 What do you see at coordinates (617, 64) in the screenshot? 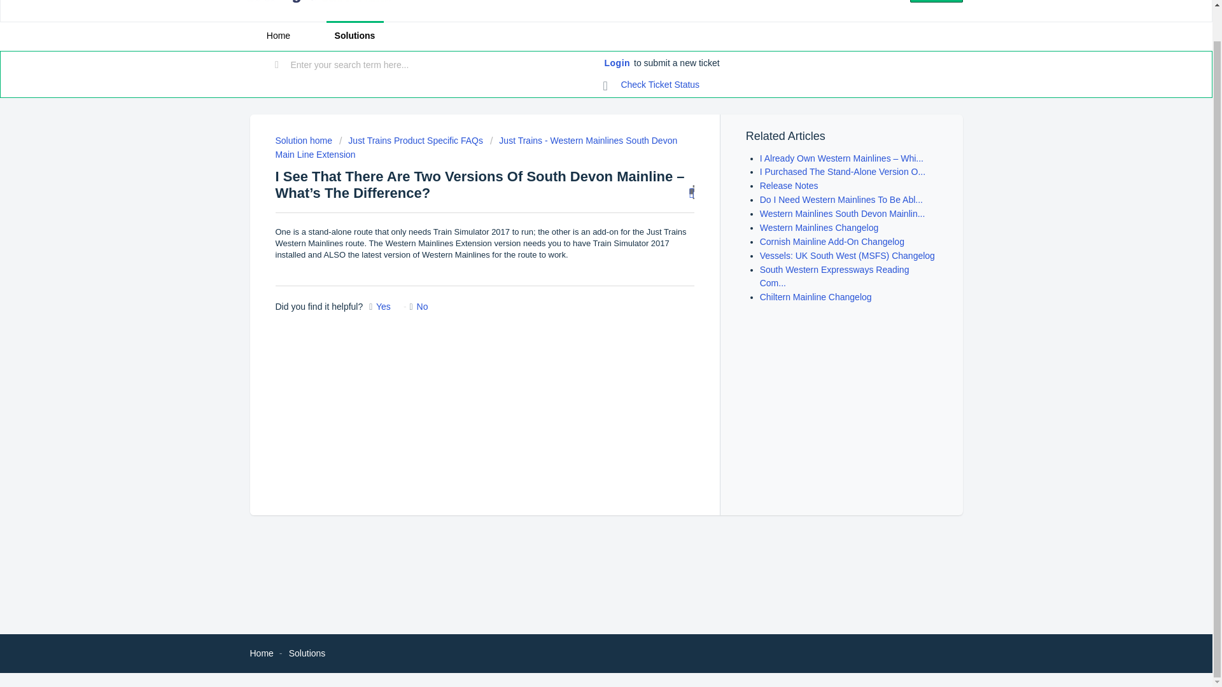
I see `Login` at bounding box center [617, 64].